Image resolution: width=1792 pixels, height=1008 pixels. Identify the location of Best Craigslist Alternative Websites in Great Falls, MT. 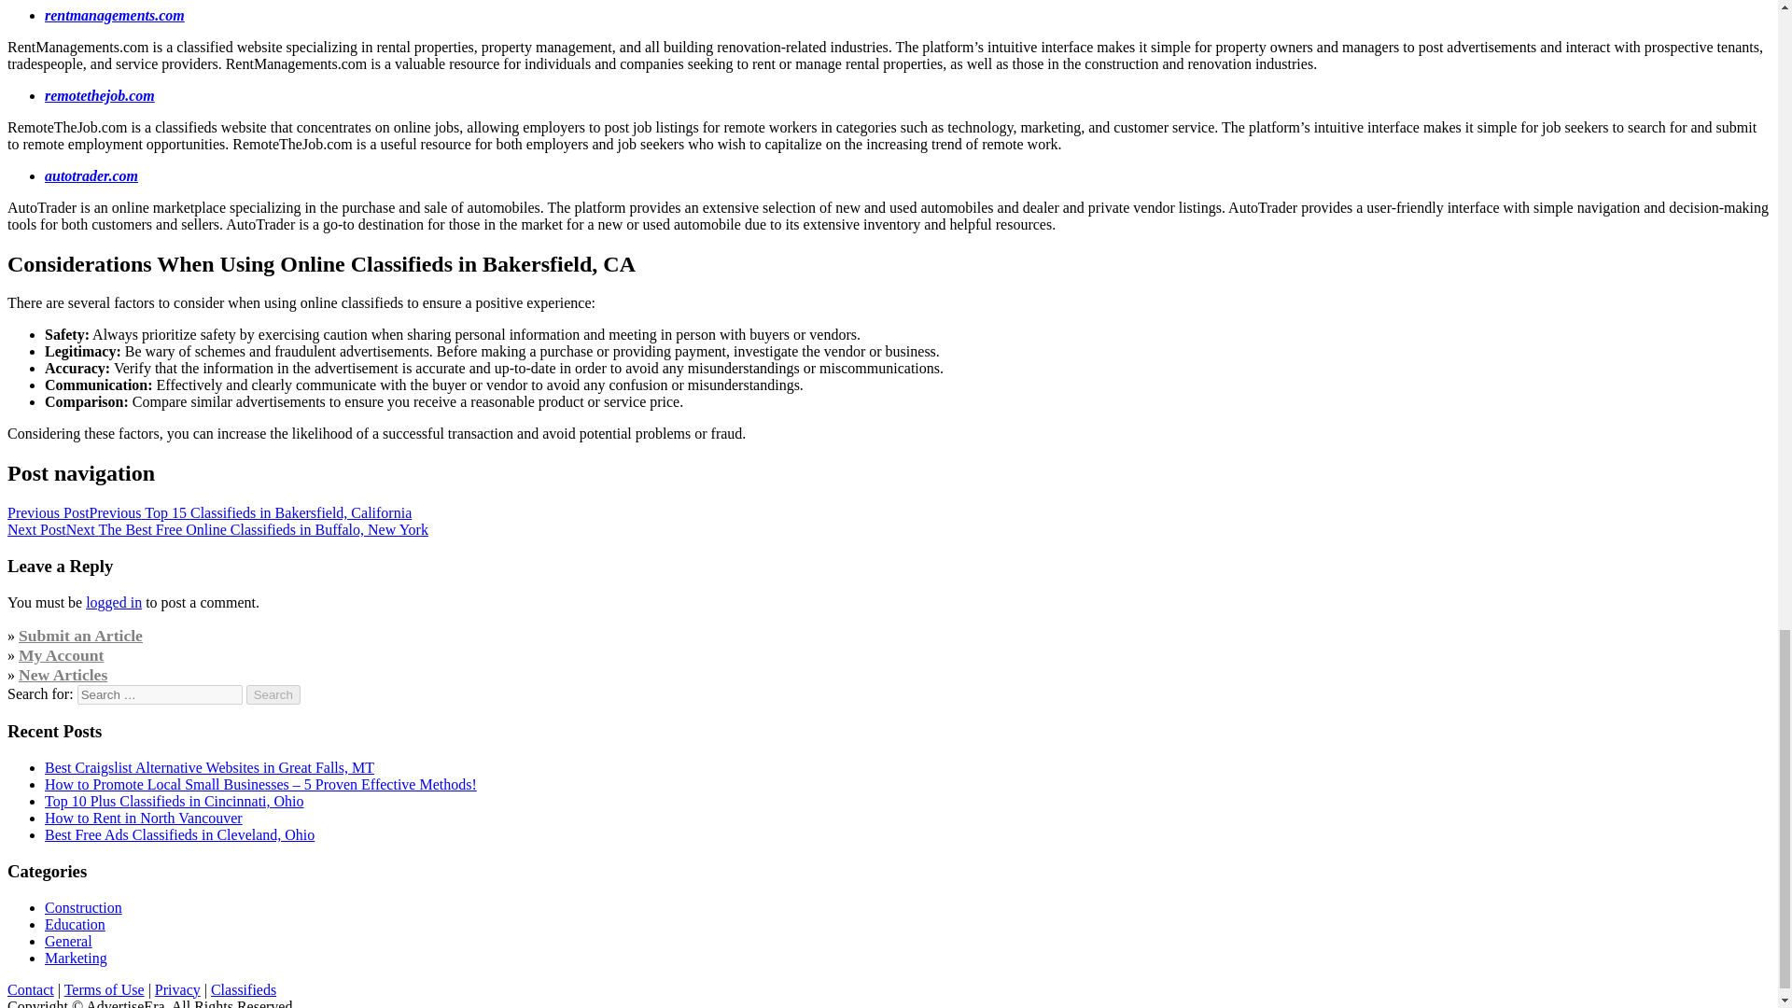
(209, 767).